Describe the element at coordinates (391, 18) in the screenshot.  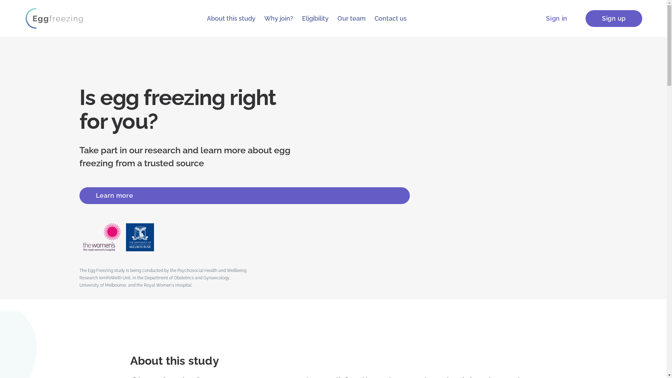
I see `Contact us` at that location.